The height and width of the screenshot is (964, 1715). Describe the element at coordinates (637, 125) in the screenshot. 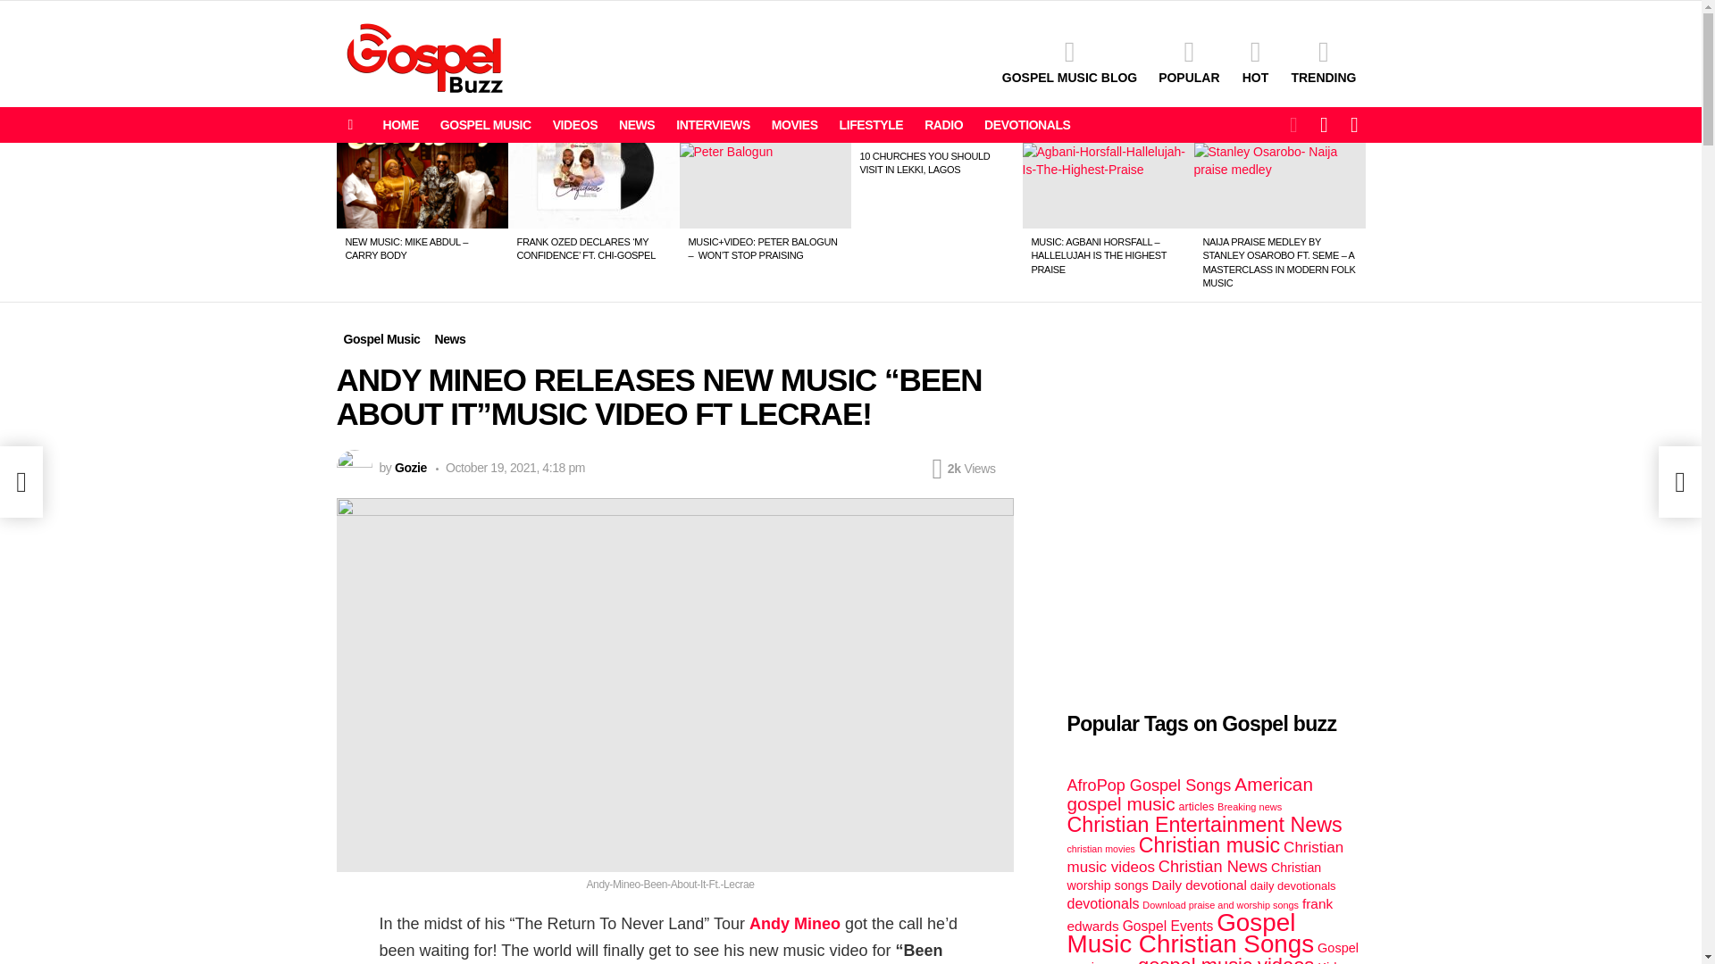

I see `NEWS` at that location.